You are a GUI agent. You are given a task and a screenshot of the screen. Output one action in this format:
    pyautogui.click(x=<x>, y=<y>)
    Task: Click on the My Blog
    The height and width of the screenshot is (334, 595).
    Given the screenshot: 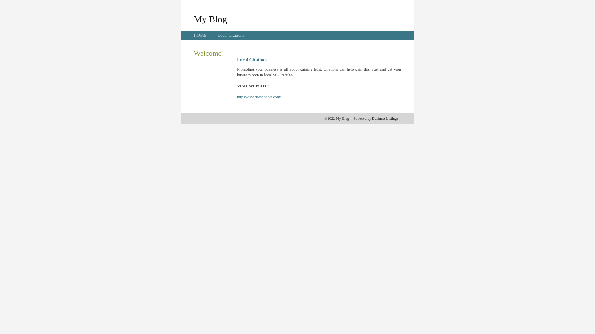 What is the action you would take?
    pyautogui.click(x=210, y=19)
    